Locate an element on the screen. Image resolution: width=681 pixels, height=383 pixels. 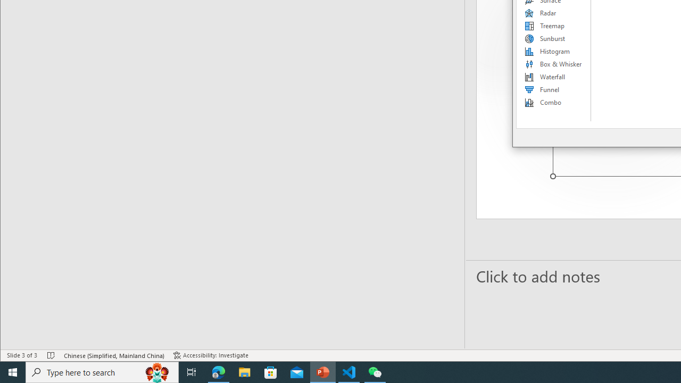
Waterfall is located at coordinates (554, 77).